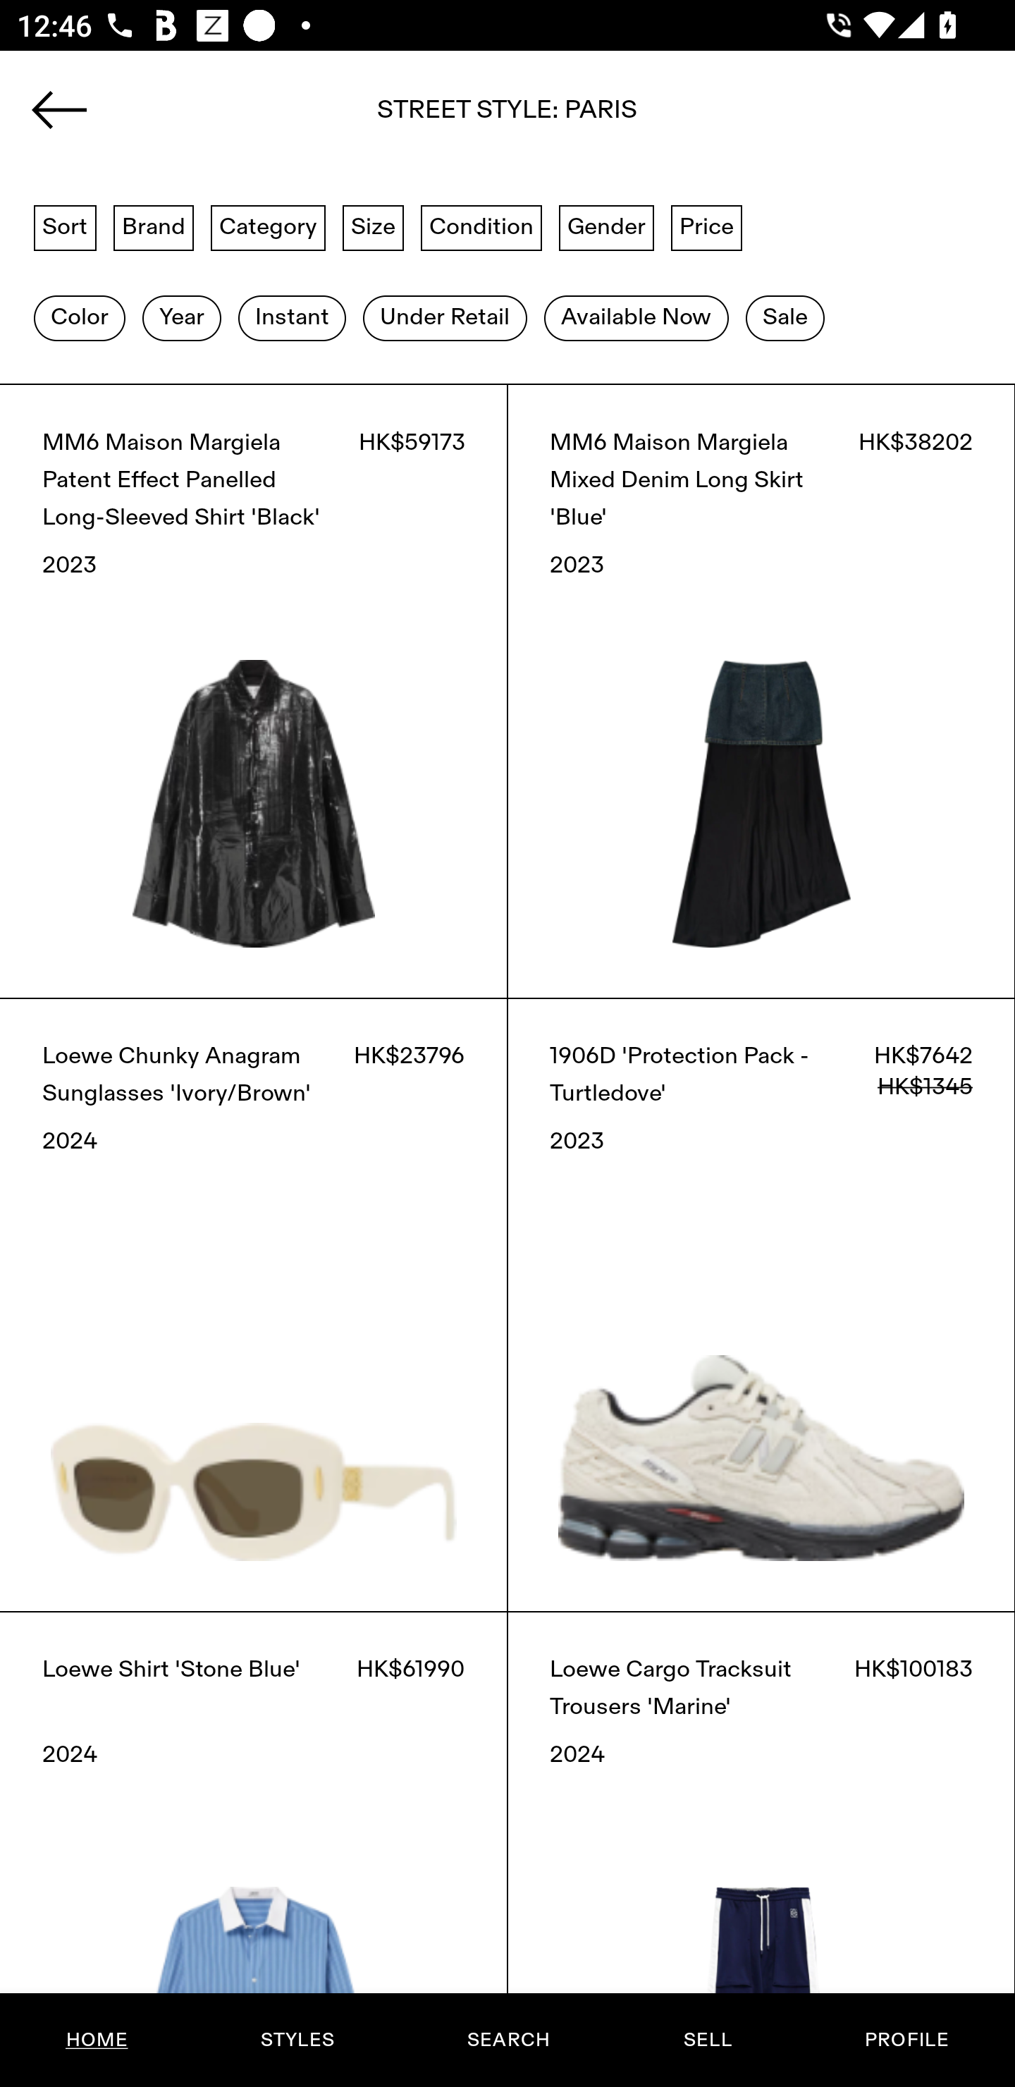  What do you see at coordinates (154, 226) in the screenshot?
I see `Brand` at bounding box center [154, 226].